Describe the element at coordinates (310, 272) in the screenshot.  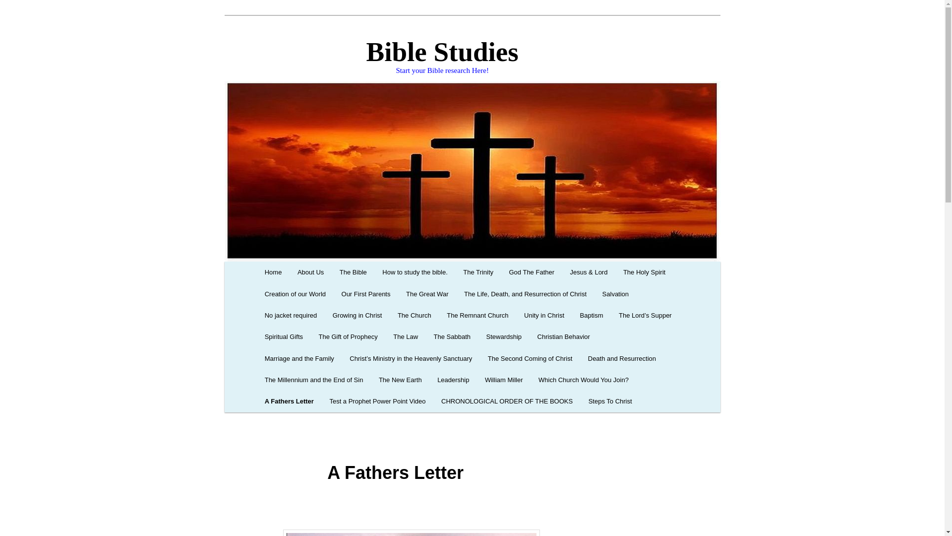
I see `About Us` at that location.